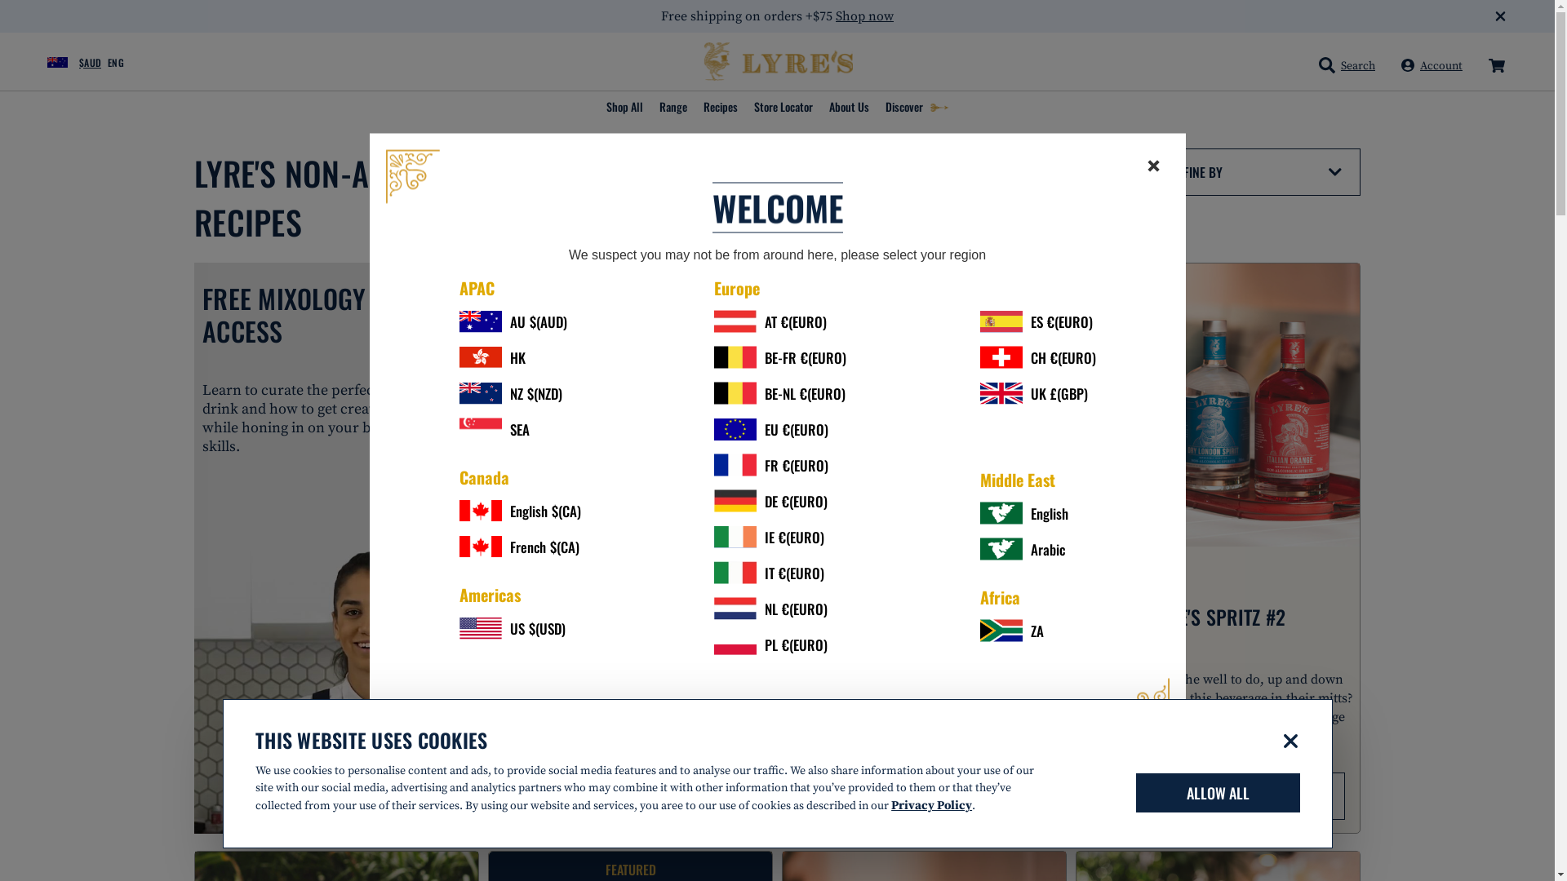  I want to click on French
$(CA), so click(519, 547).